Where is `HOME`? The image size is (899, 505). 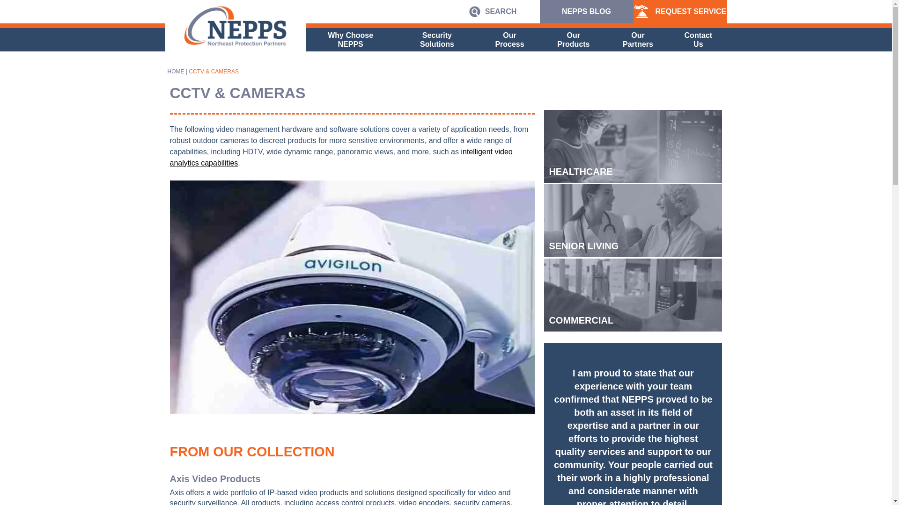
HOME is located at coordinates (176, 71).